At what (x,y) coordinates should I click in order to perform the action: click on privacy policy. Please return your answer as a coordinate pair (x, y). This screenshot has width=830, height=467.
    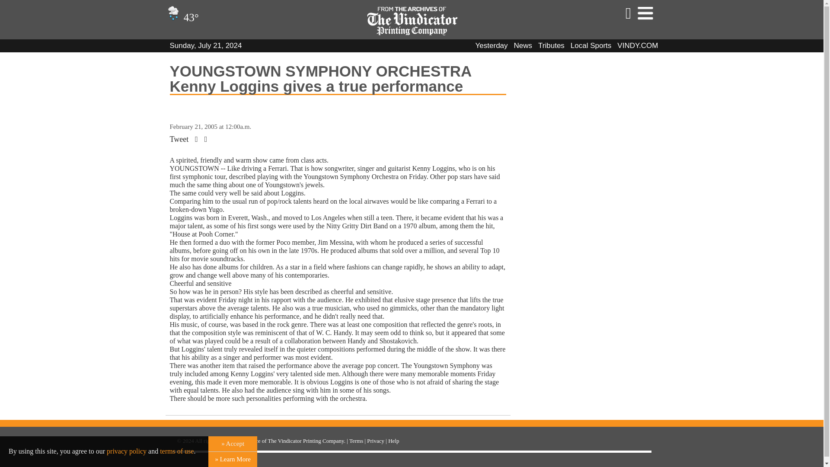
    Looking at the image, I should click on (127, 451).